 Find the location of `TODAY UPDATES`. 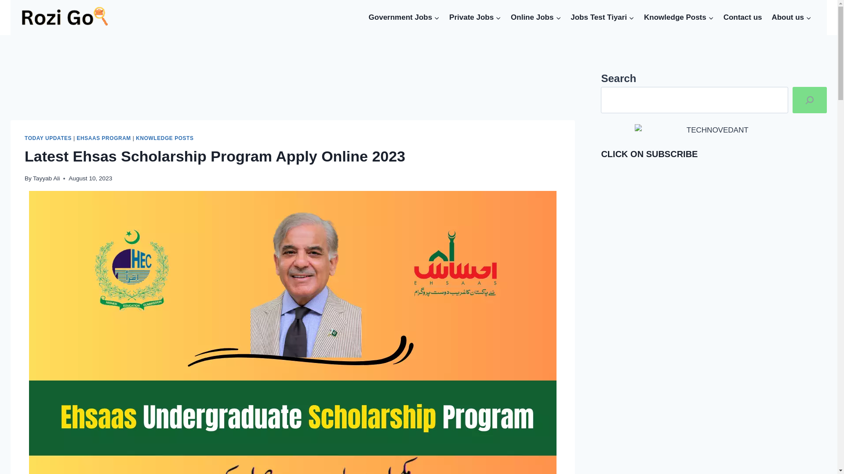

TODAY UPDATES is located at coordinates (48, 138).